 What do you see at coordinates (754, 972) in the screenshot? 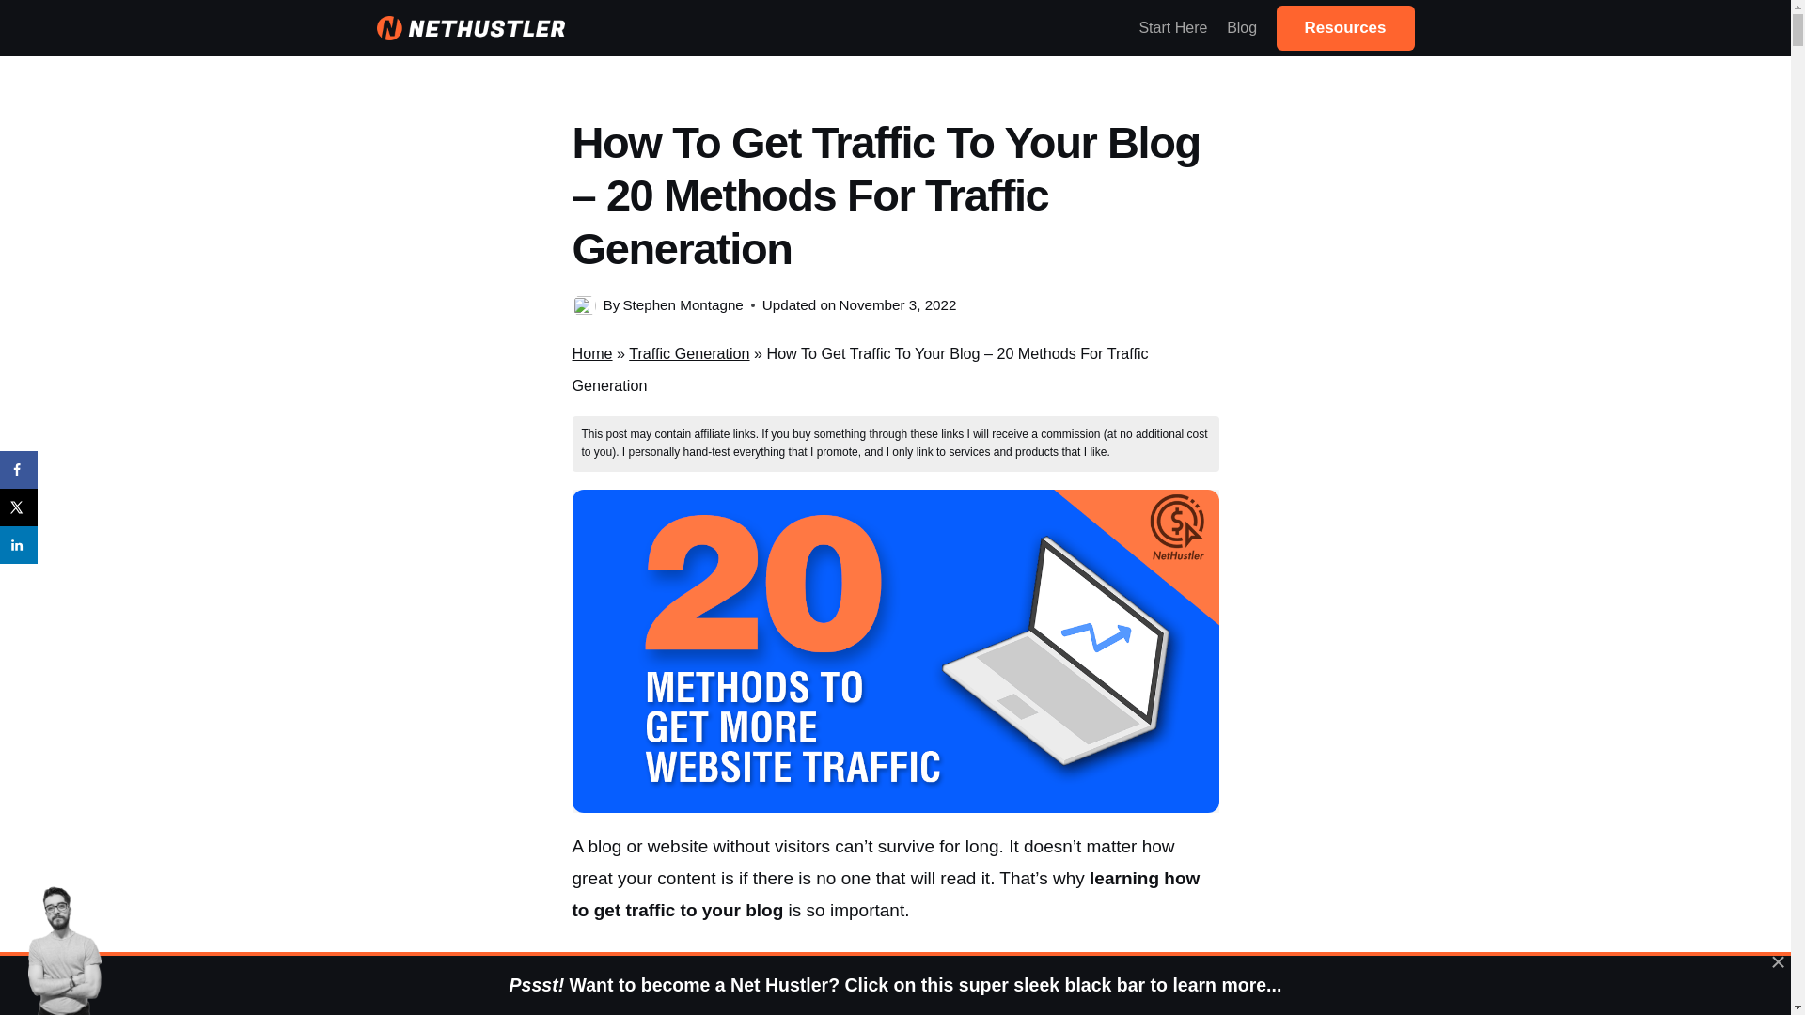
I see `starting out blogging` at bounding box center [754, 972].